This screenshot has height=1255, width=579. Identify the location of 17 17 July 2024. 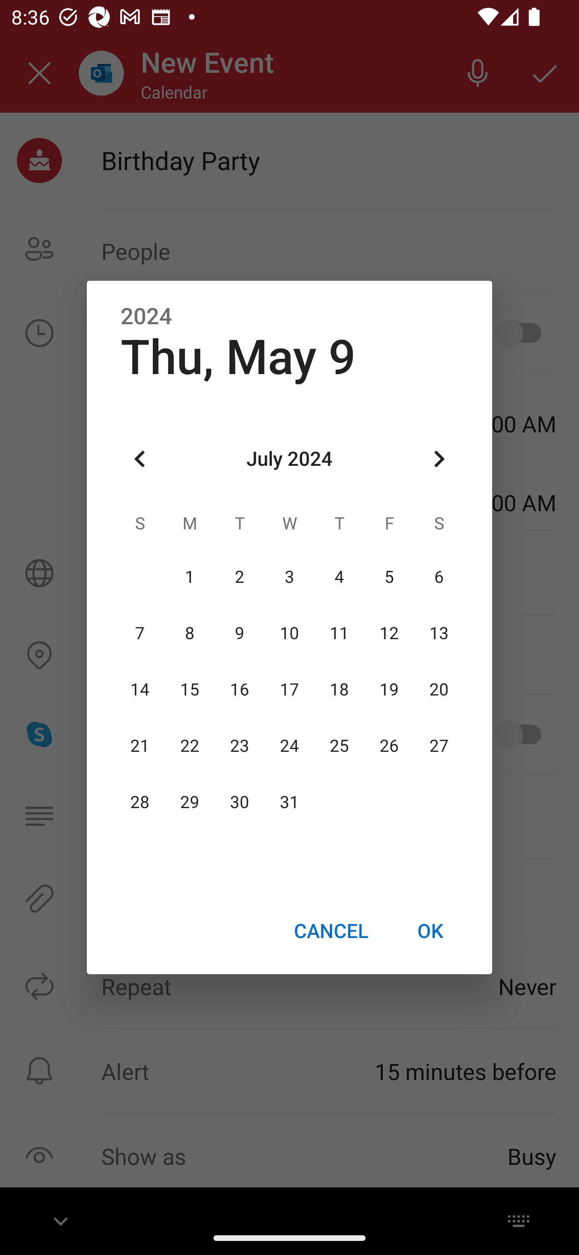
(289, 689).